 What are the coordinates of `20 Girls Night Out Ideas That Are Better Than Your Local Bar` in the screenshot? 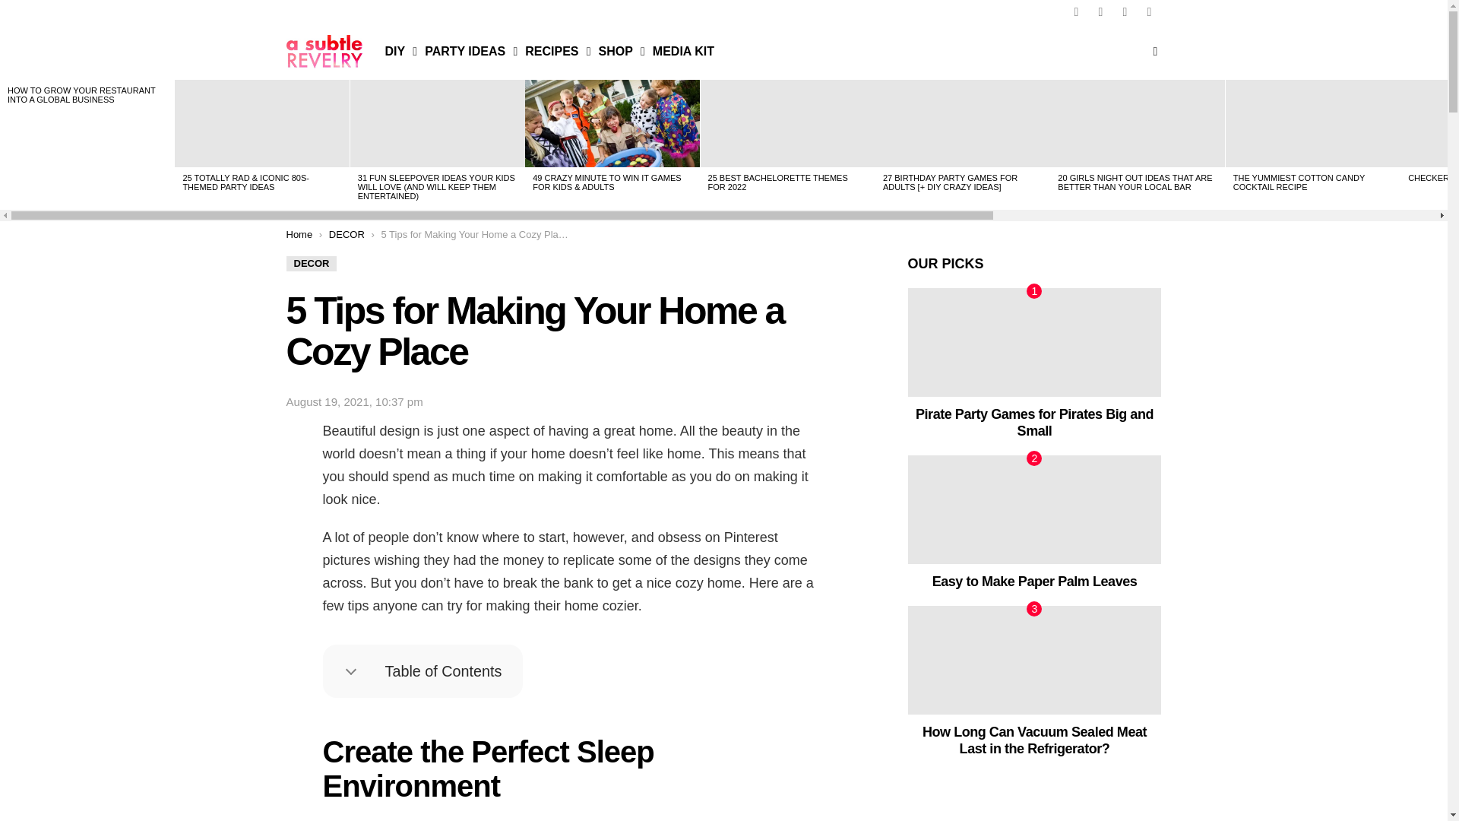 It's located at (1138, 123).